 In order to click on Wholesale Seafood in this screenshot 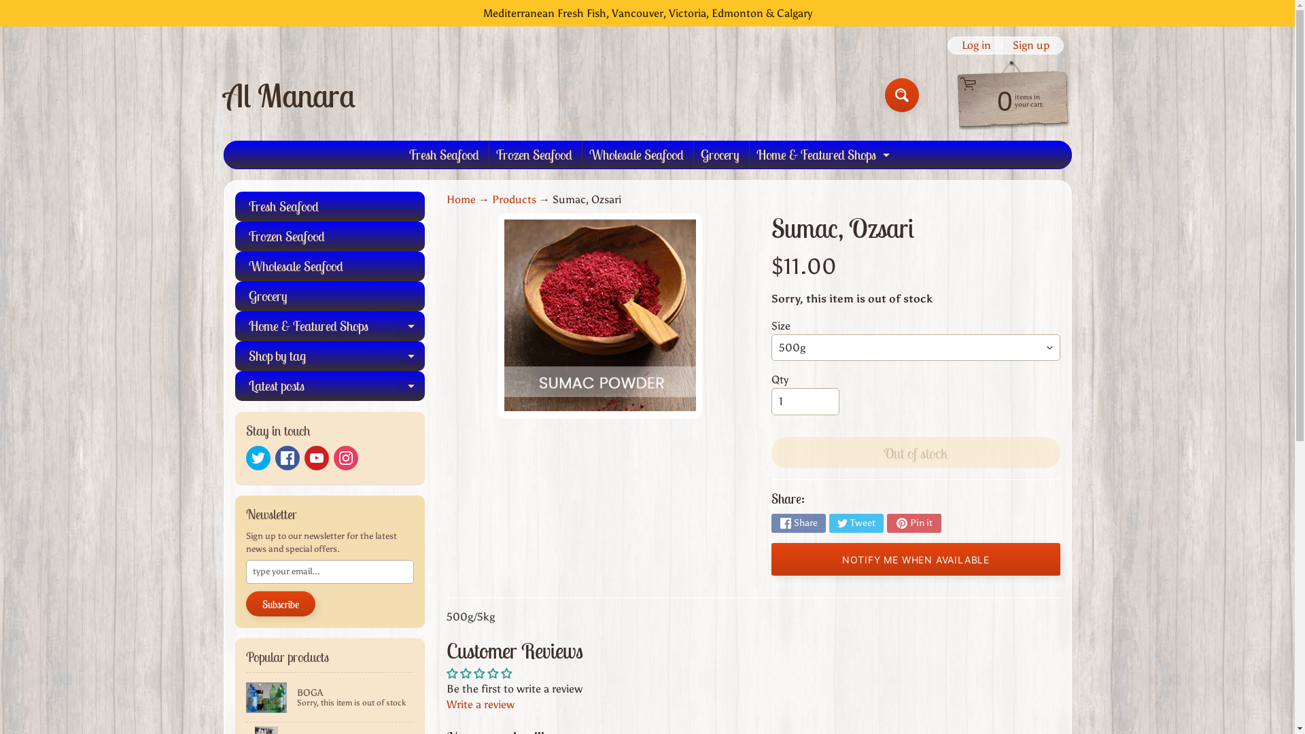, I will do `click(636, 155)`.